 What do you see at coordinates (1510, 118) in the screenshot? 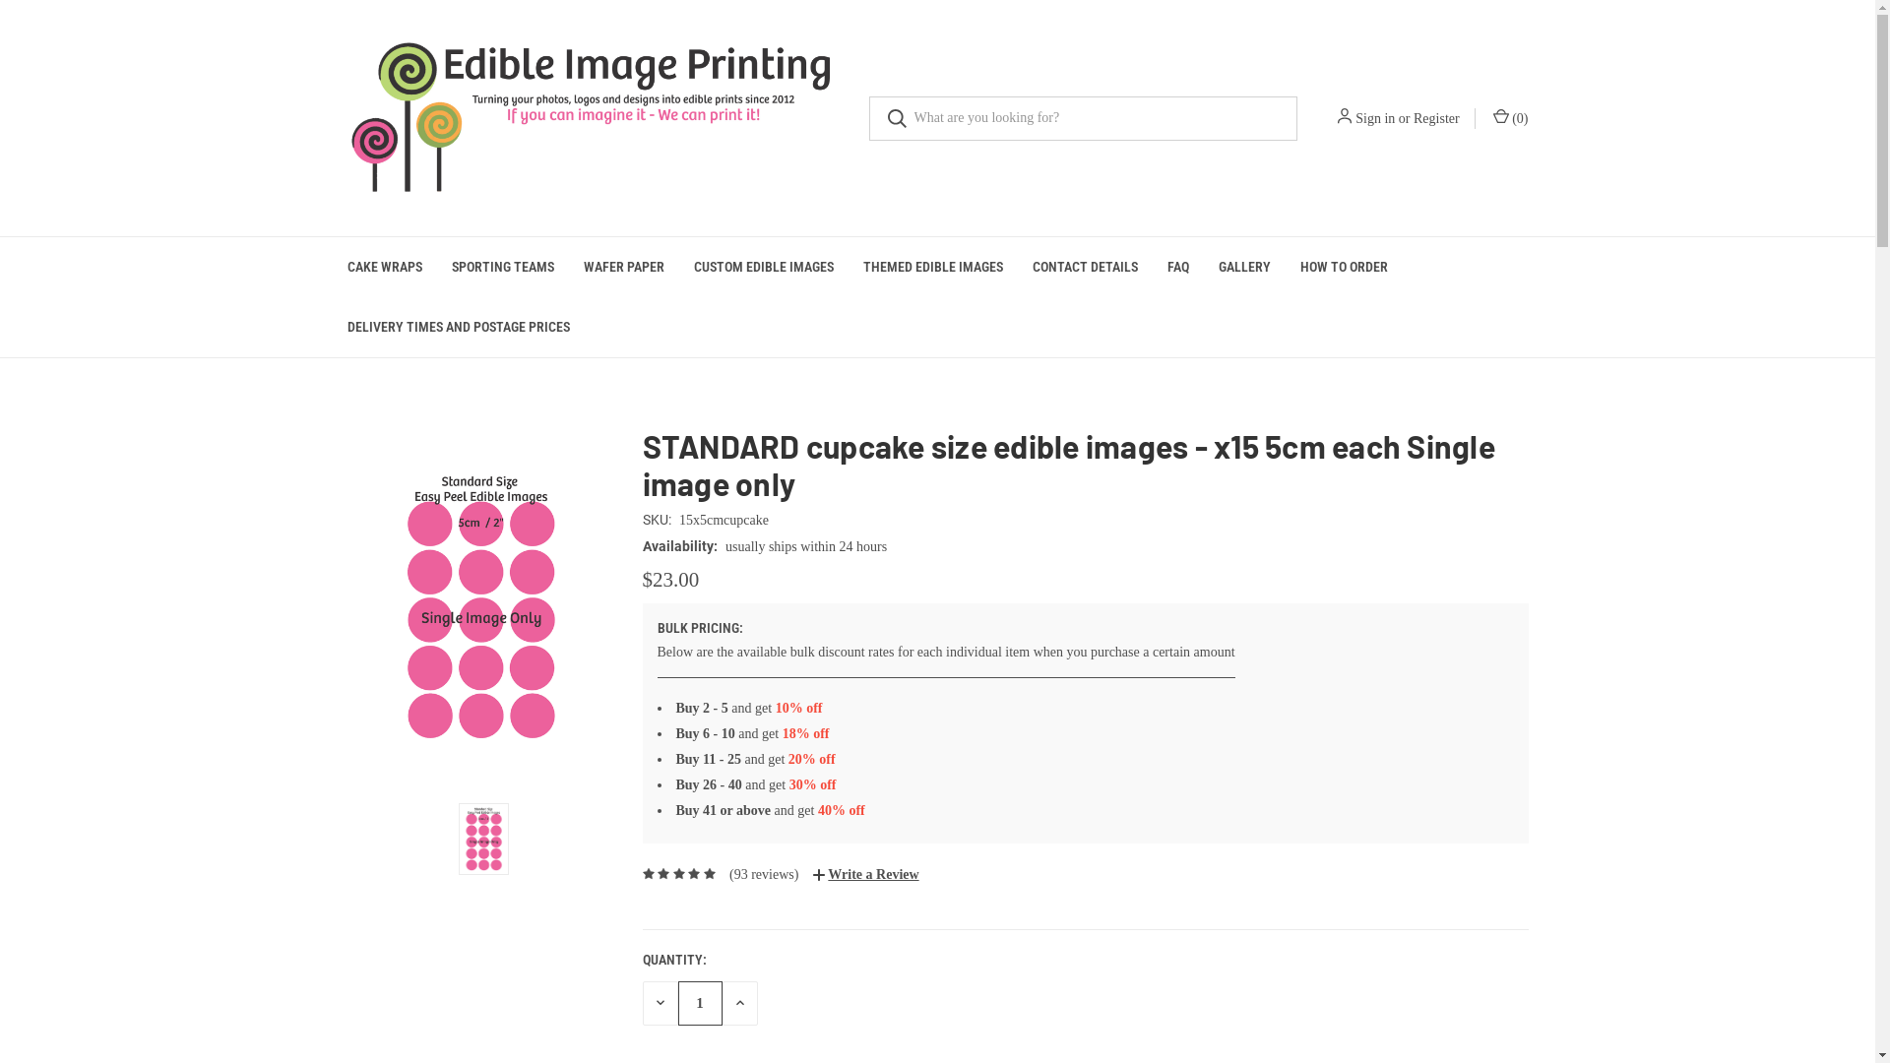
I see `(0)` at bounding box center [1510, 118].